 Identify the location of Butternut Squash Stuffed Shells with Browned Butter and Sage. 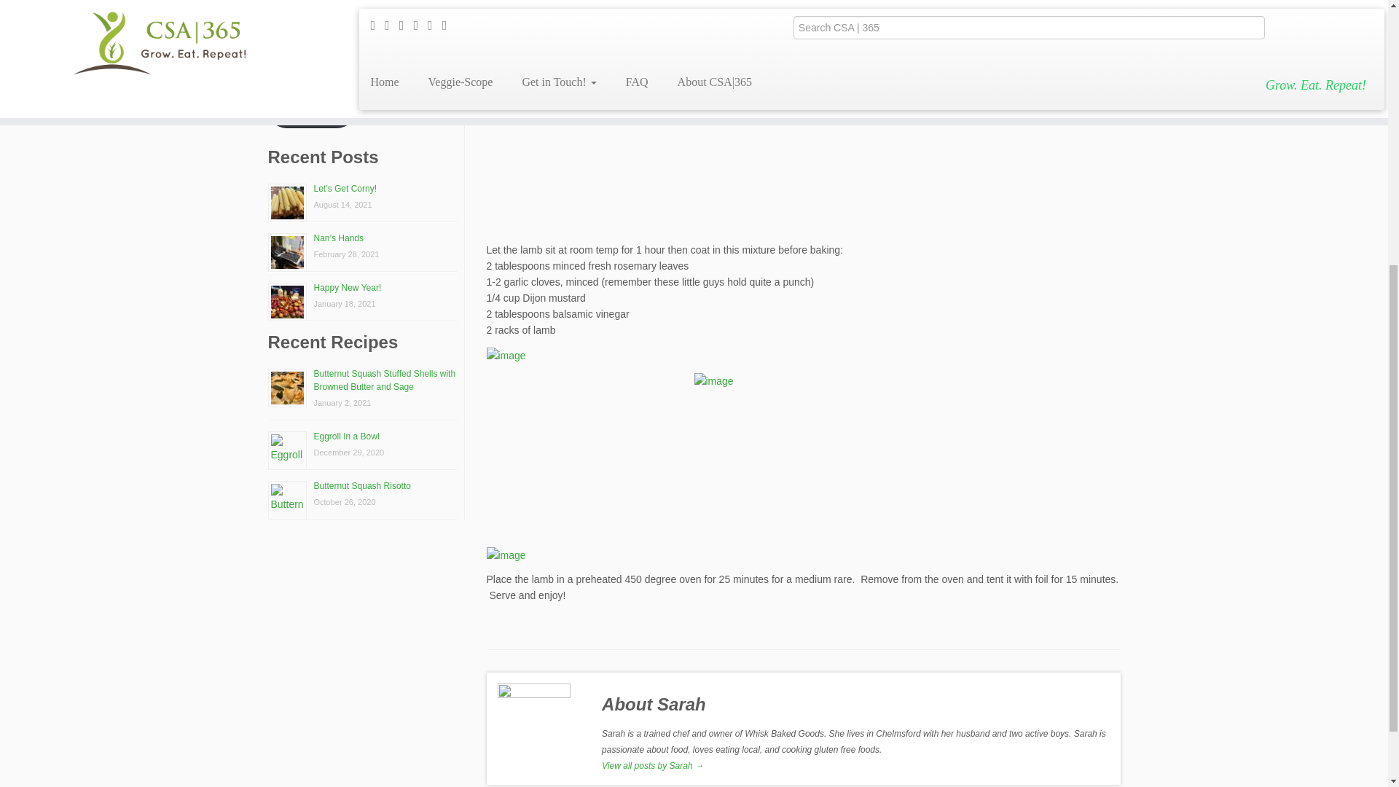
(385, 380).